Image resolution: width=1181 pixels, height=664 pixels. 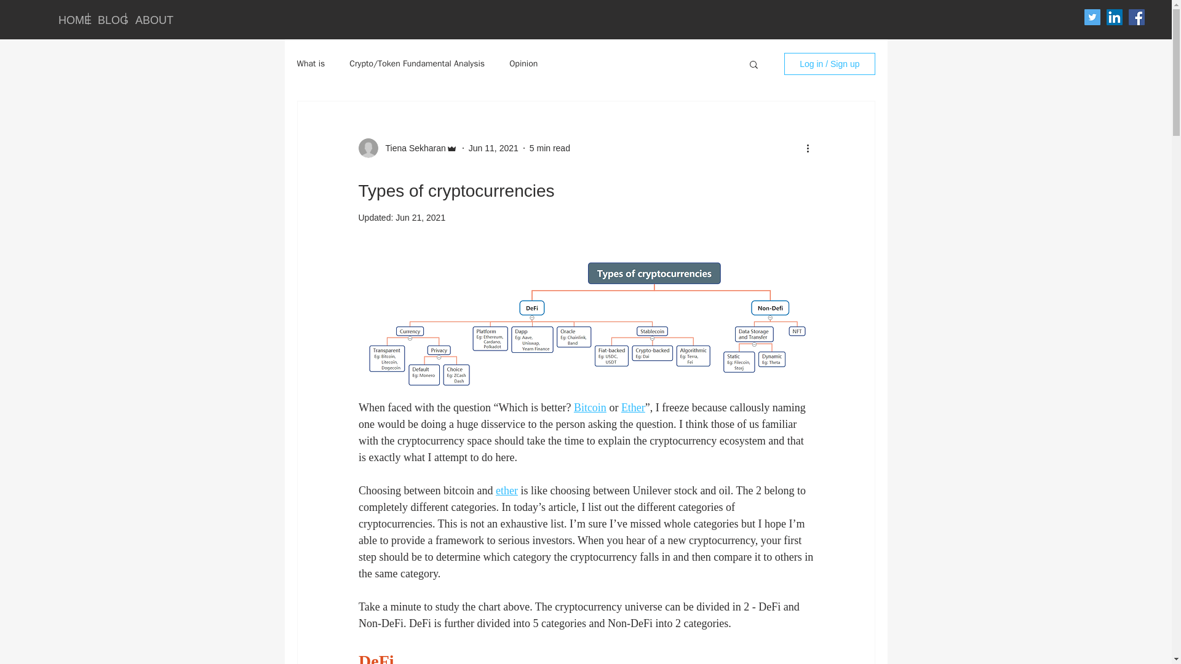 What do you see at coordinates (523, 64) in the screenshot?
I see `Opinion` at bounding box center [523, 64].